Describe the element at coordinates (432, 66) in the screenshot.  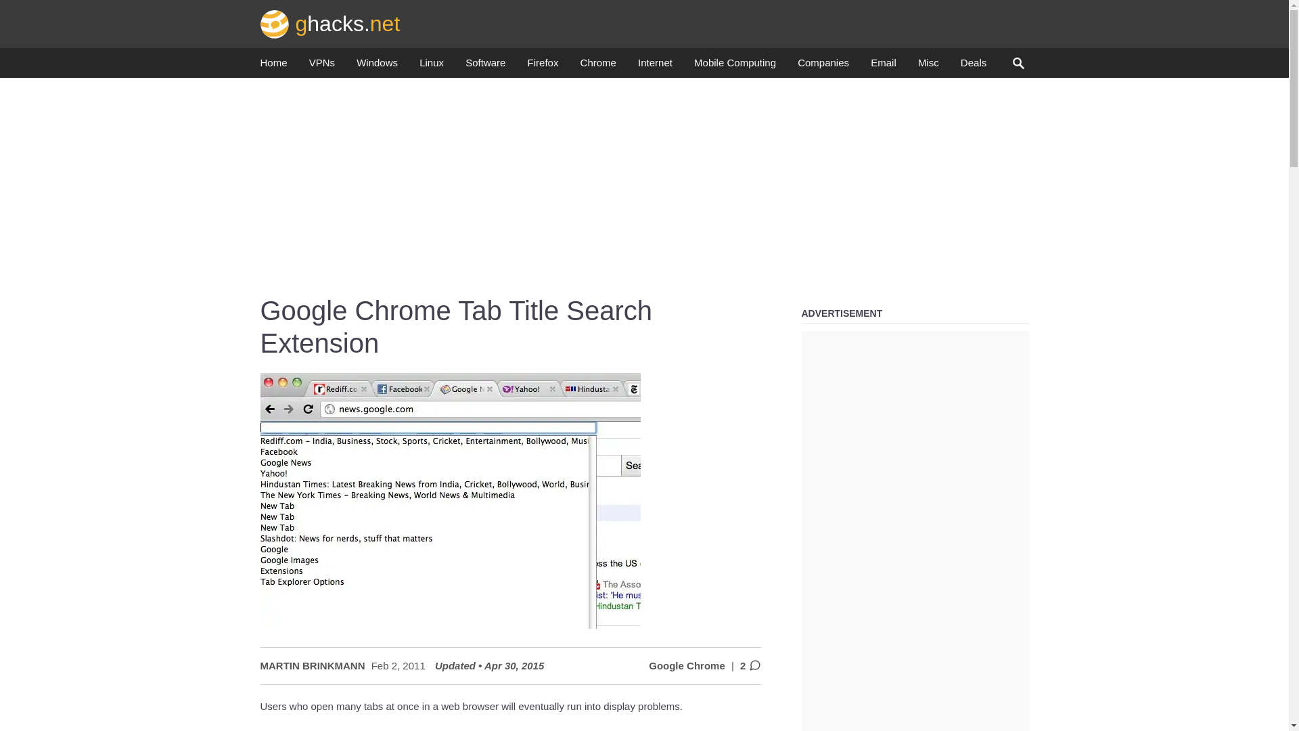
I see `Linux` at that location.